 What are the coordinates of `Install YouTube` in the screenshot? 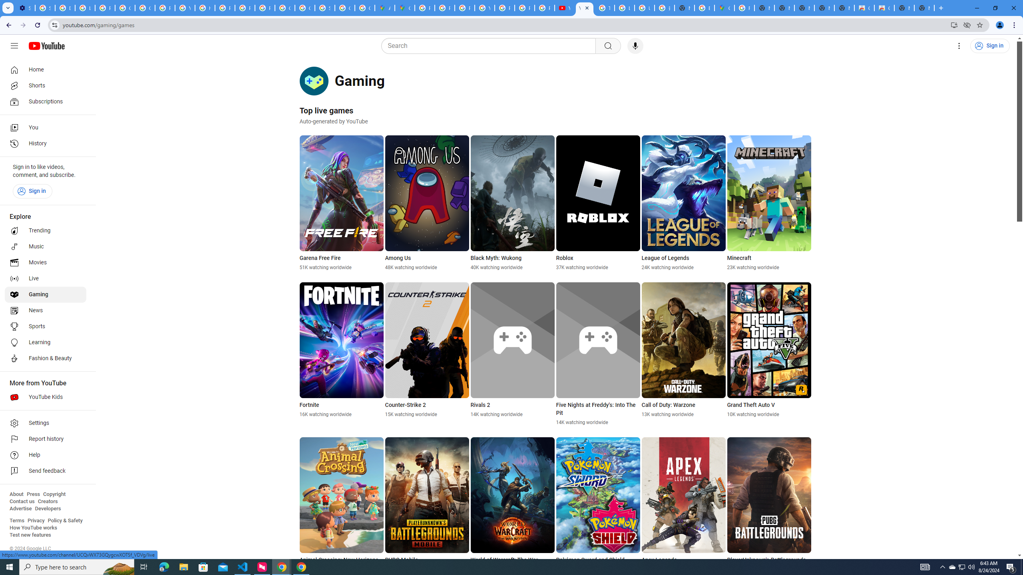 It's located at (954, 25).